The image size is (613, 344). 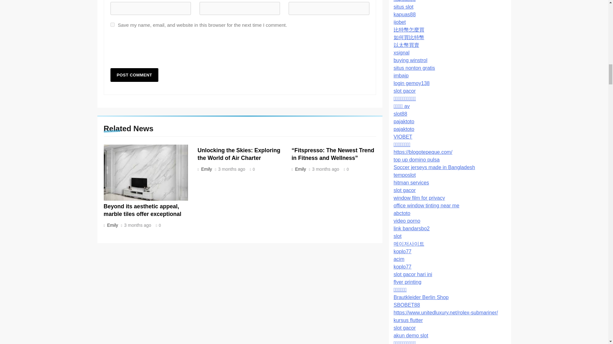 What do you see at coordinates (326, 169) in the screenshot?
I see `3 months ago` at bounding box center [326, 169].